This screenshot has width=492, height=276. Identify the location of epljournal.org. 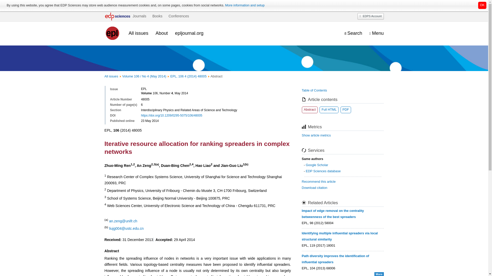
(189, 33).